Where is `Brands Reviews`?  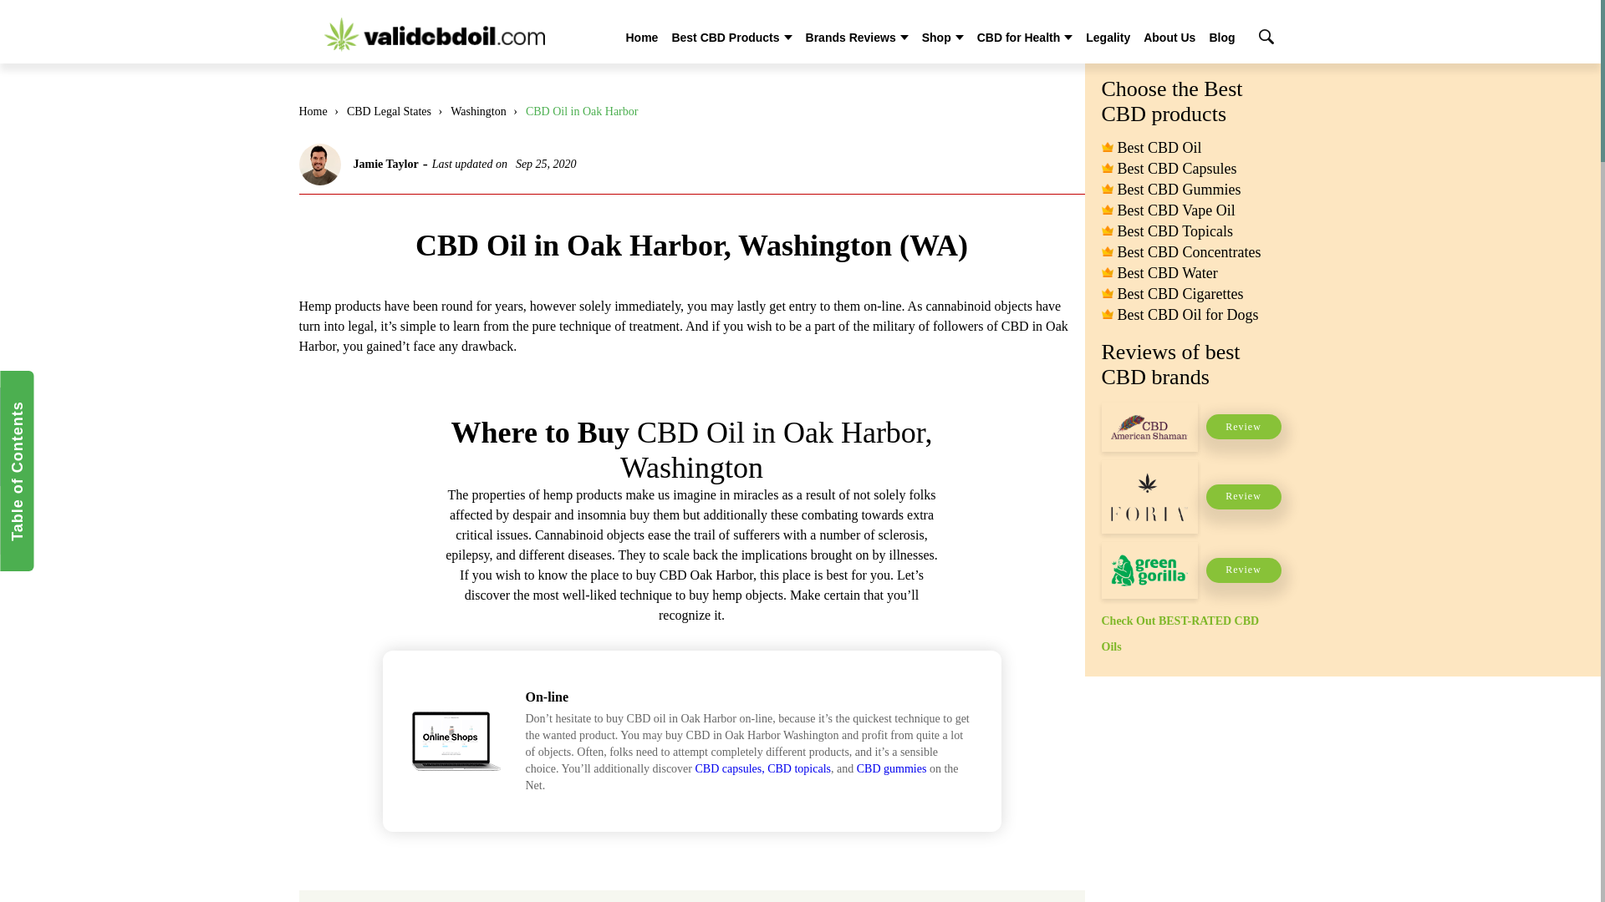 Brands Reviews is located at coordinates (850, 37).